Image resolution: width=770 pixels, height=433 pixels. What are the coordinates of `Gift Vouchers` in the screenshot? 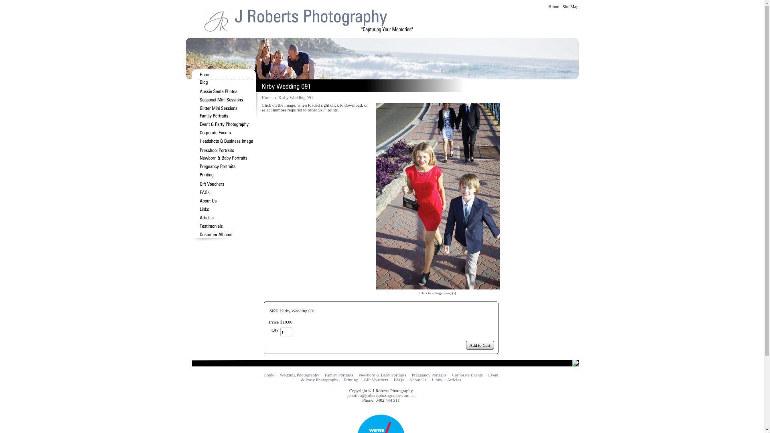 It's located at (376, 380).